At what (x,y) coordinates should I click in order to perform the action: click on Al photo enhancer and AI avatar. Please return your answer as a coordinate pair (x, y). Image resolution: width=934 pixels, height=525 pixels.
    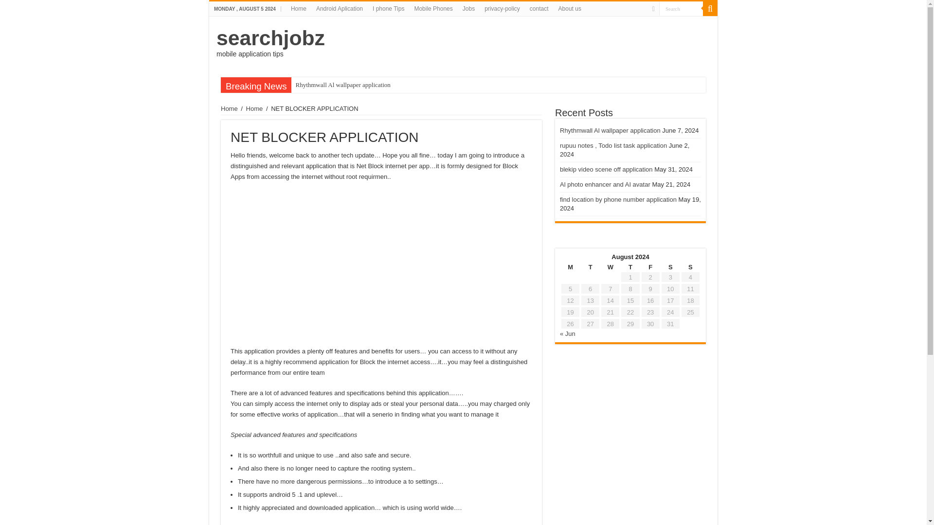
    Looking at the image, I should click on (605, 184).